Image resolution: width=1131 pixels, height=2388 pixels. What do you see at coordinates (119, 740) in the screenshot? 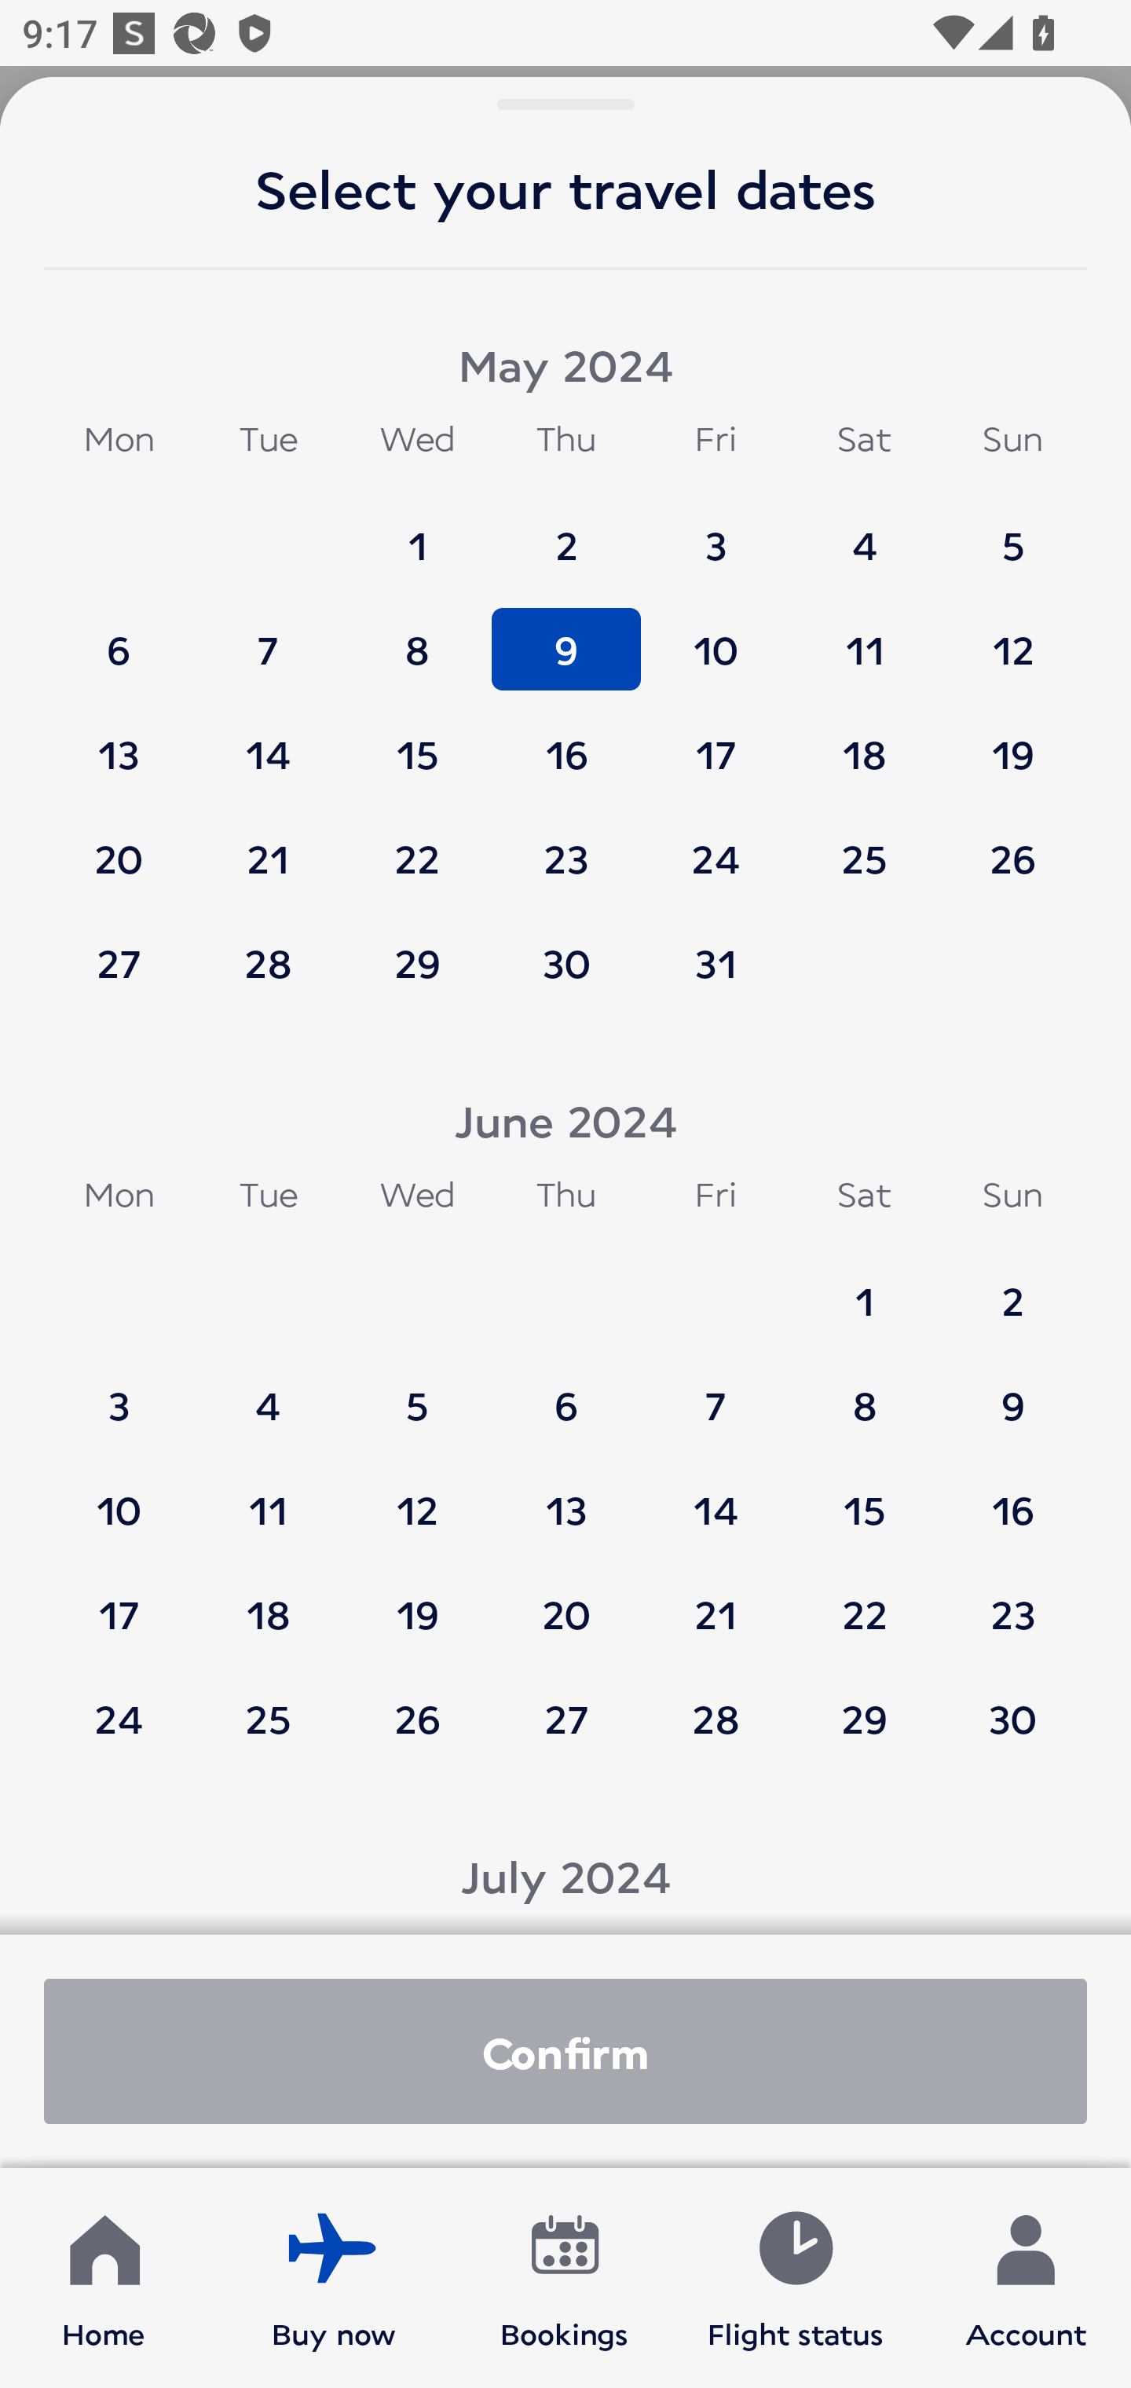
I see `13` at bounding box center [119, 740].